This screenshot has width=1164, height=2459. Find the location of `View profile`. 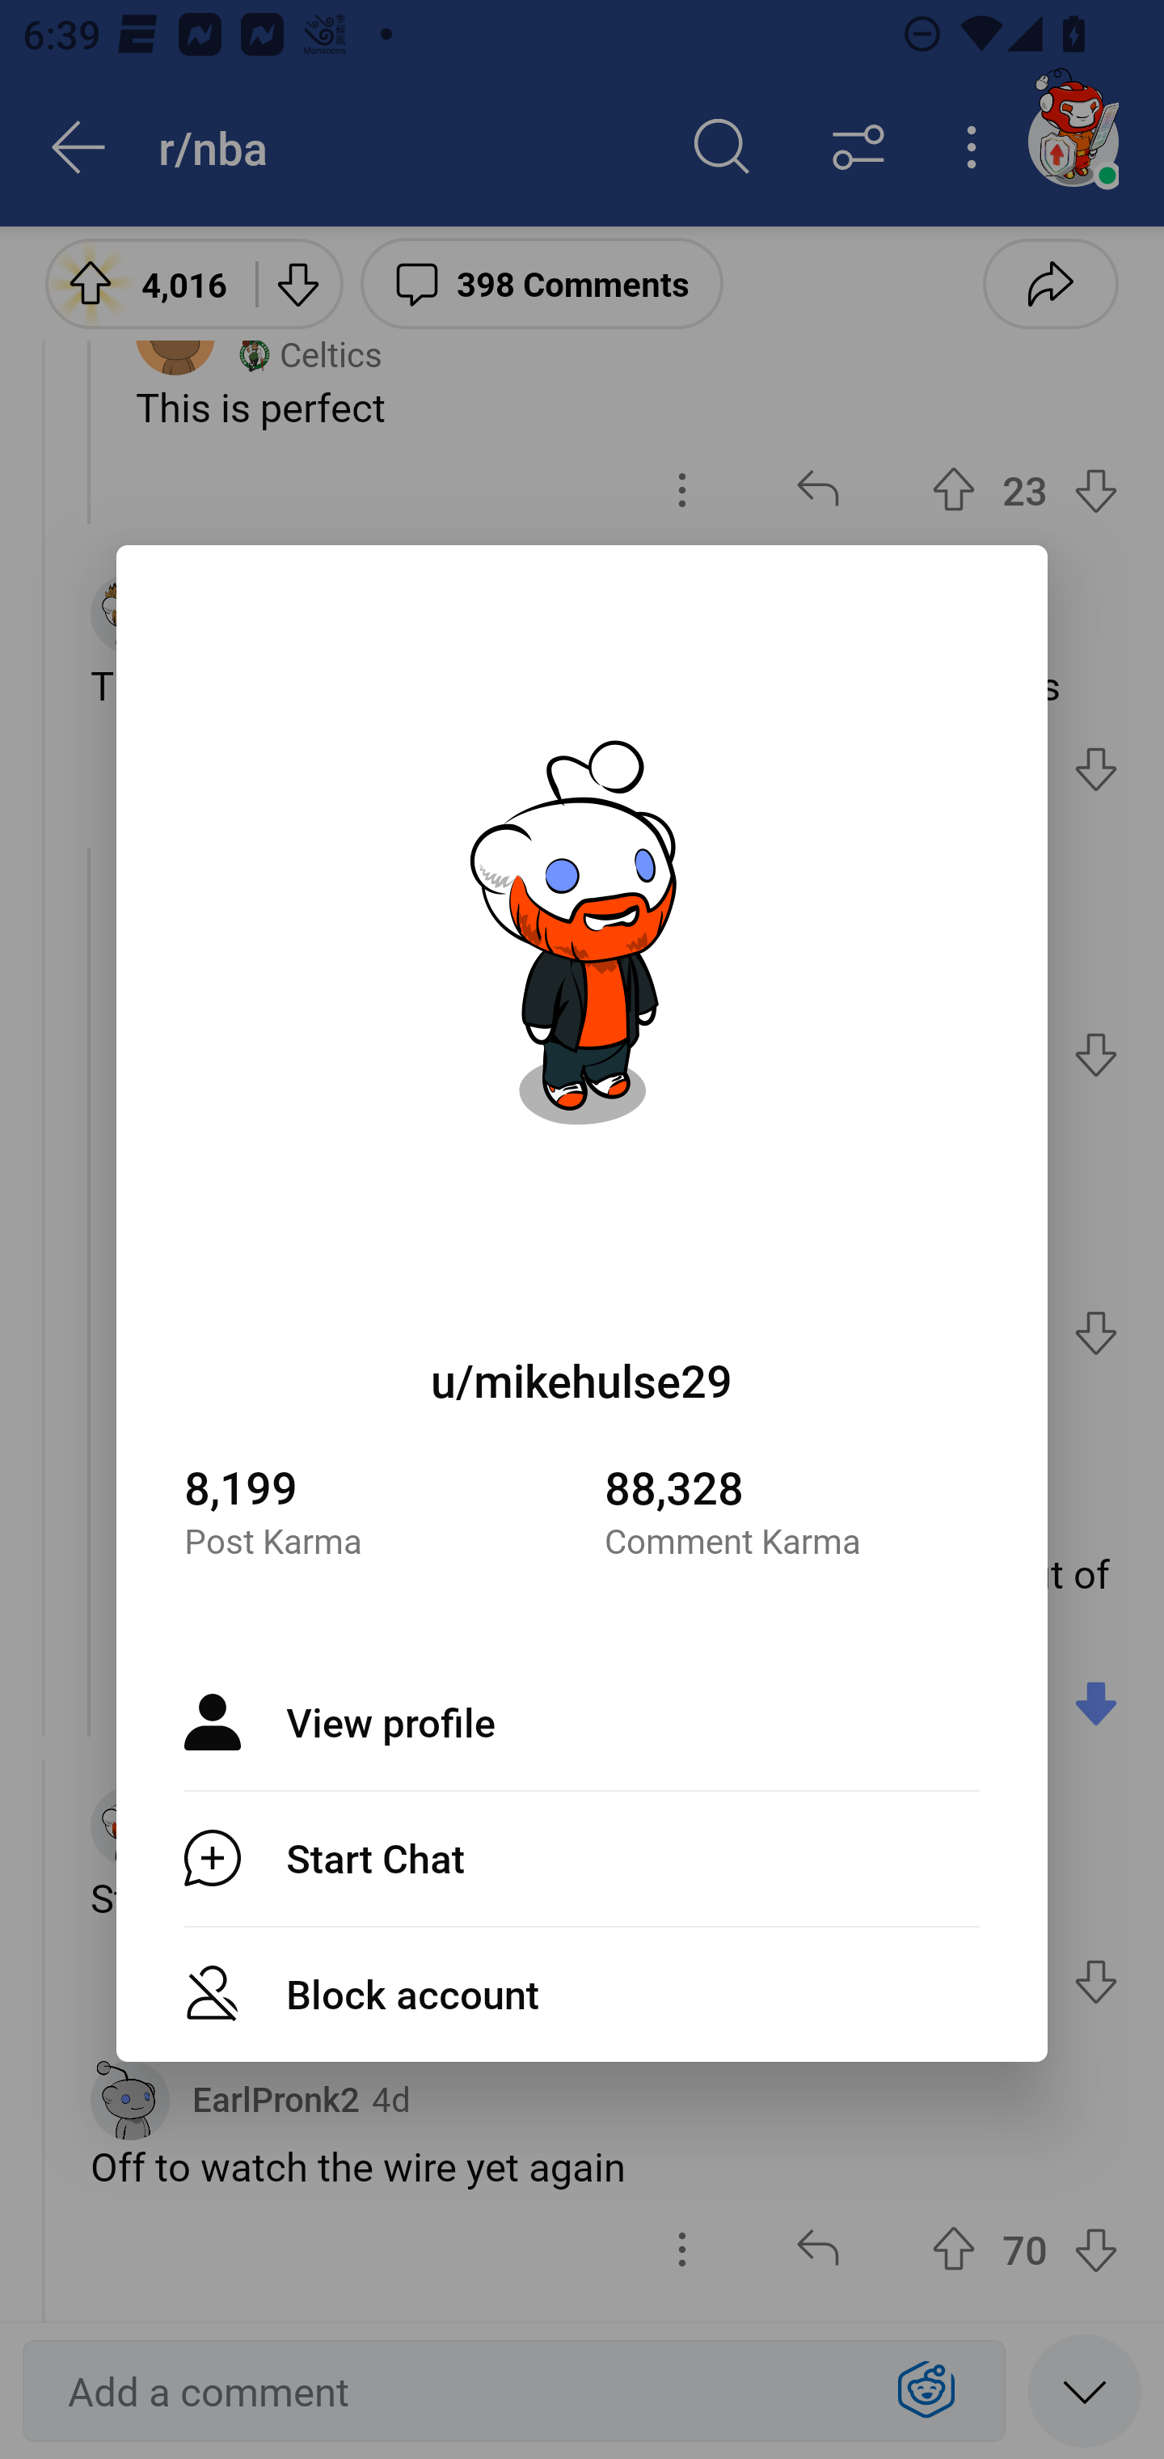

View profile is located at coordinates (582, 1722).